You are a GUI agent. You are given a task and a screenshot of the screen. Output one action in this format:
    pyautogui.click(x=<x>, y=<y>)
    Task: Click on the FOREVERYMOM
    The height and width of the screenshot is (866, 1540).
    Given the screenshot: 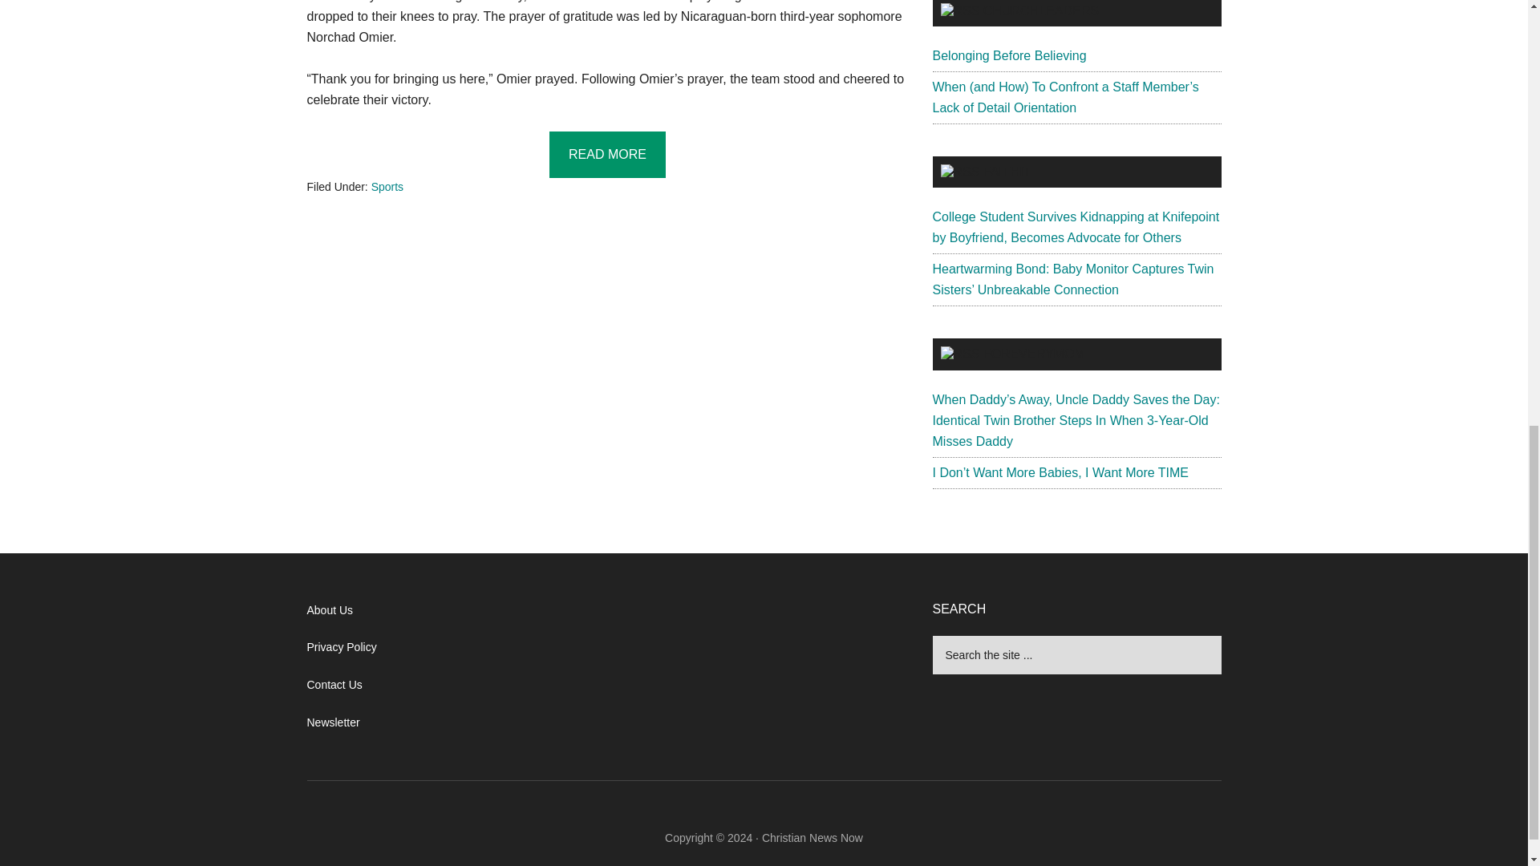 What is the action you would take?
    pyautogui.click(x=1035, y=354)
    